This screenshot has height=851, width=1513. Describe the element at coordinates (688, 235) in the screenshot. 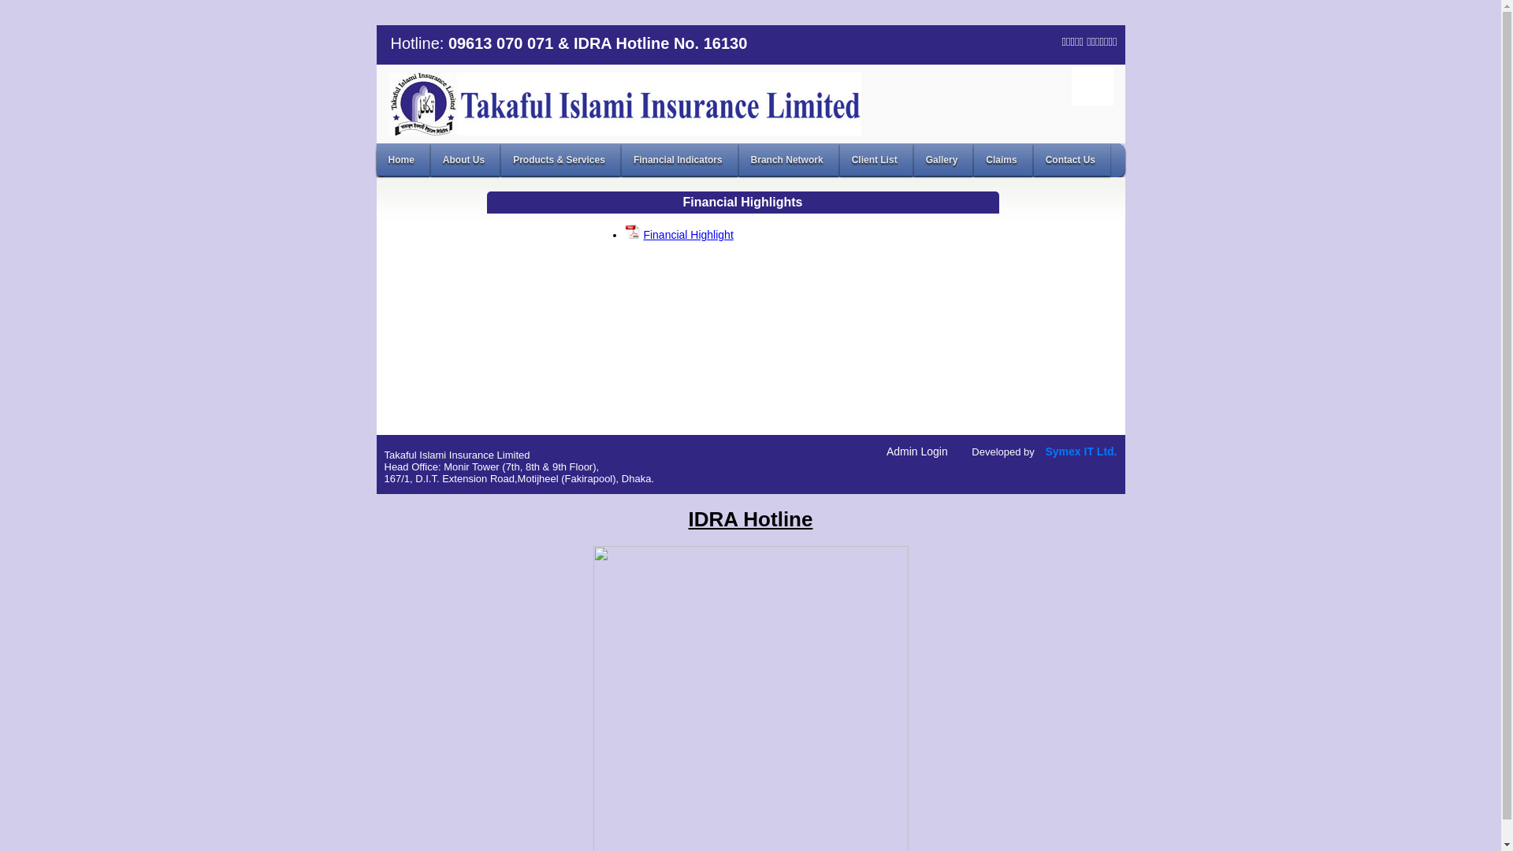

I see `Financial Highlight` at that location.